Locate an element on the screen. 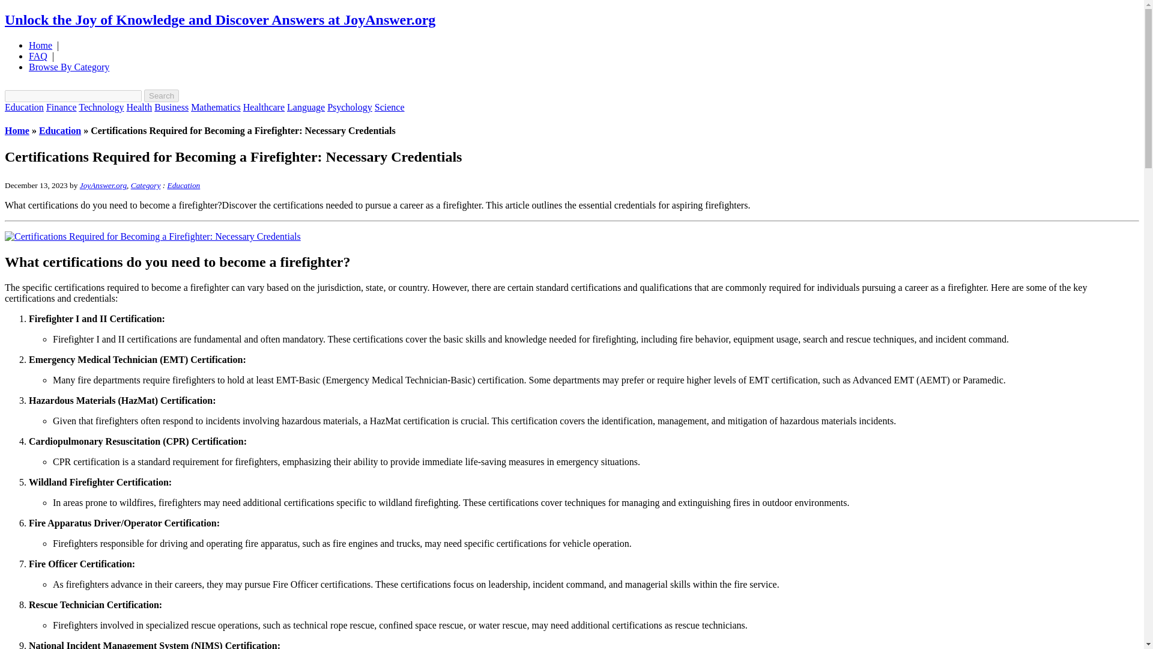 The height and width of the screenshot is (649, 1153). Category is located at coordinates (146, 185).